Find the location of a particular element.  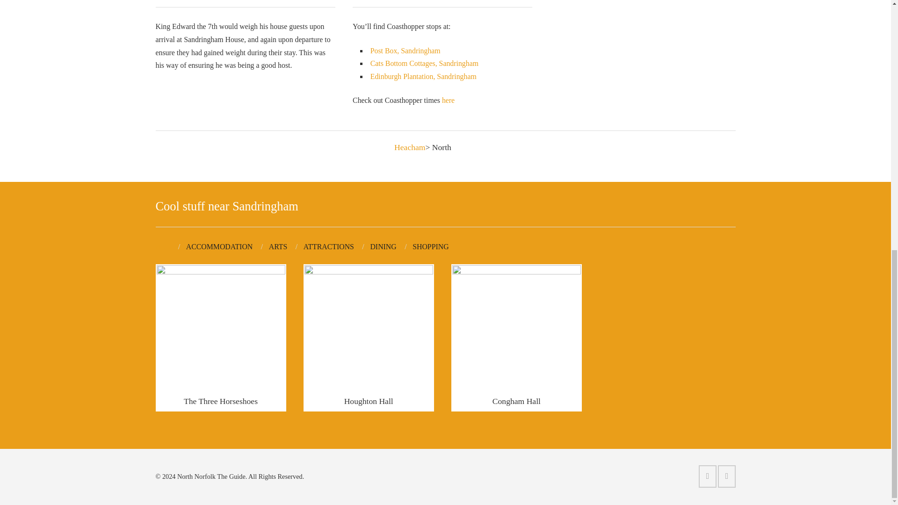

ATTRACTIONS is located at coordinates (337, 246).